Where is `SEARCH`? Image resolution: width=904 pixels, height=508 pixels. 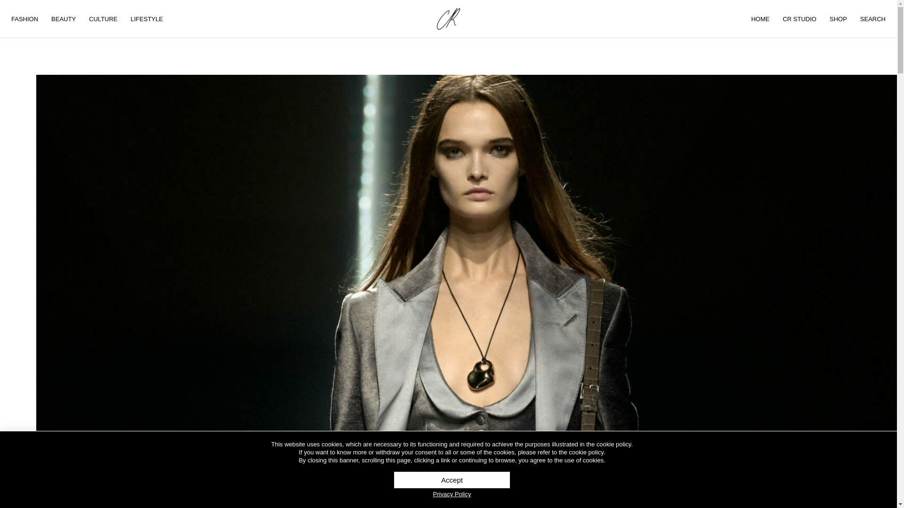 SEARCH is located at coordinates (873, 19).